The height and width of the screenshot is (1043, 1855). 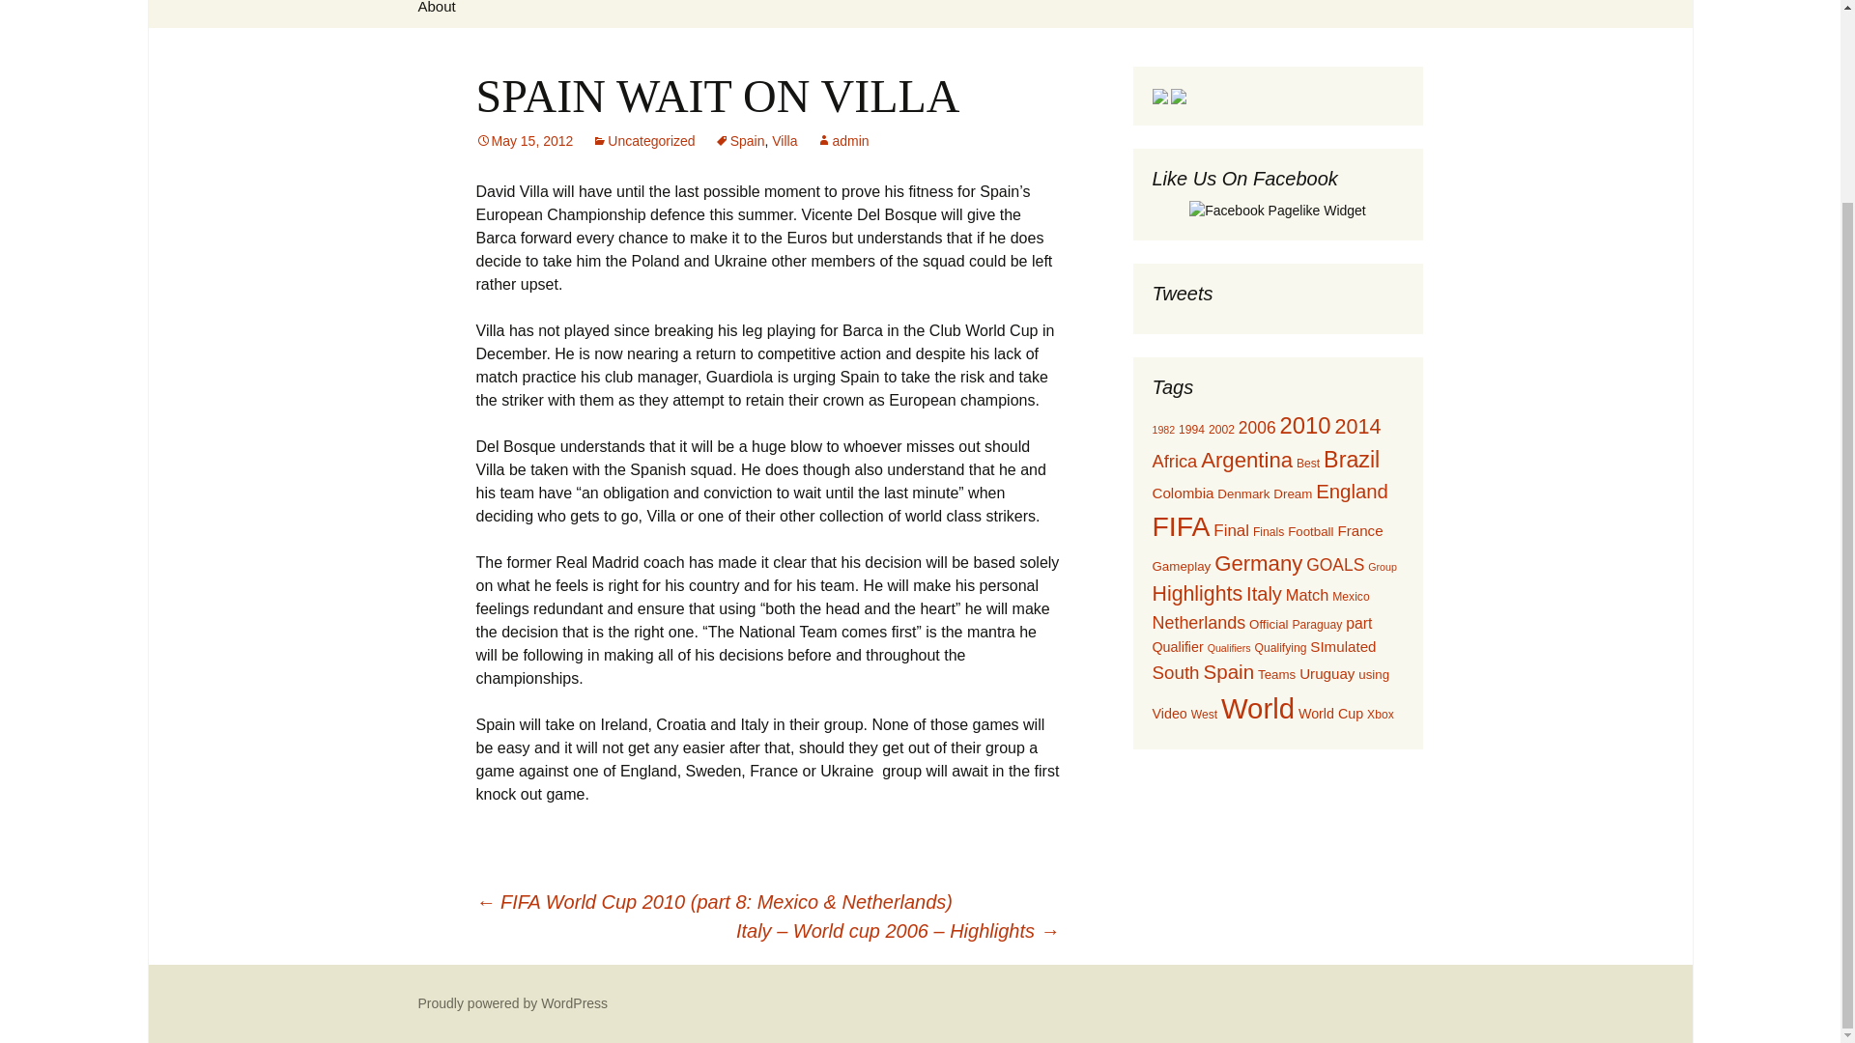 I want to click on View all posts by admin, so click(x=842, y=141).